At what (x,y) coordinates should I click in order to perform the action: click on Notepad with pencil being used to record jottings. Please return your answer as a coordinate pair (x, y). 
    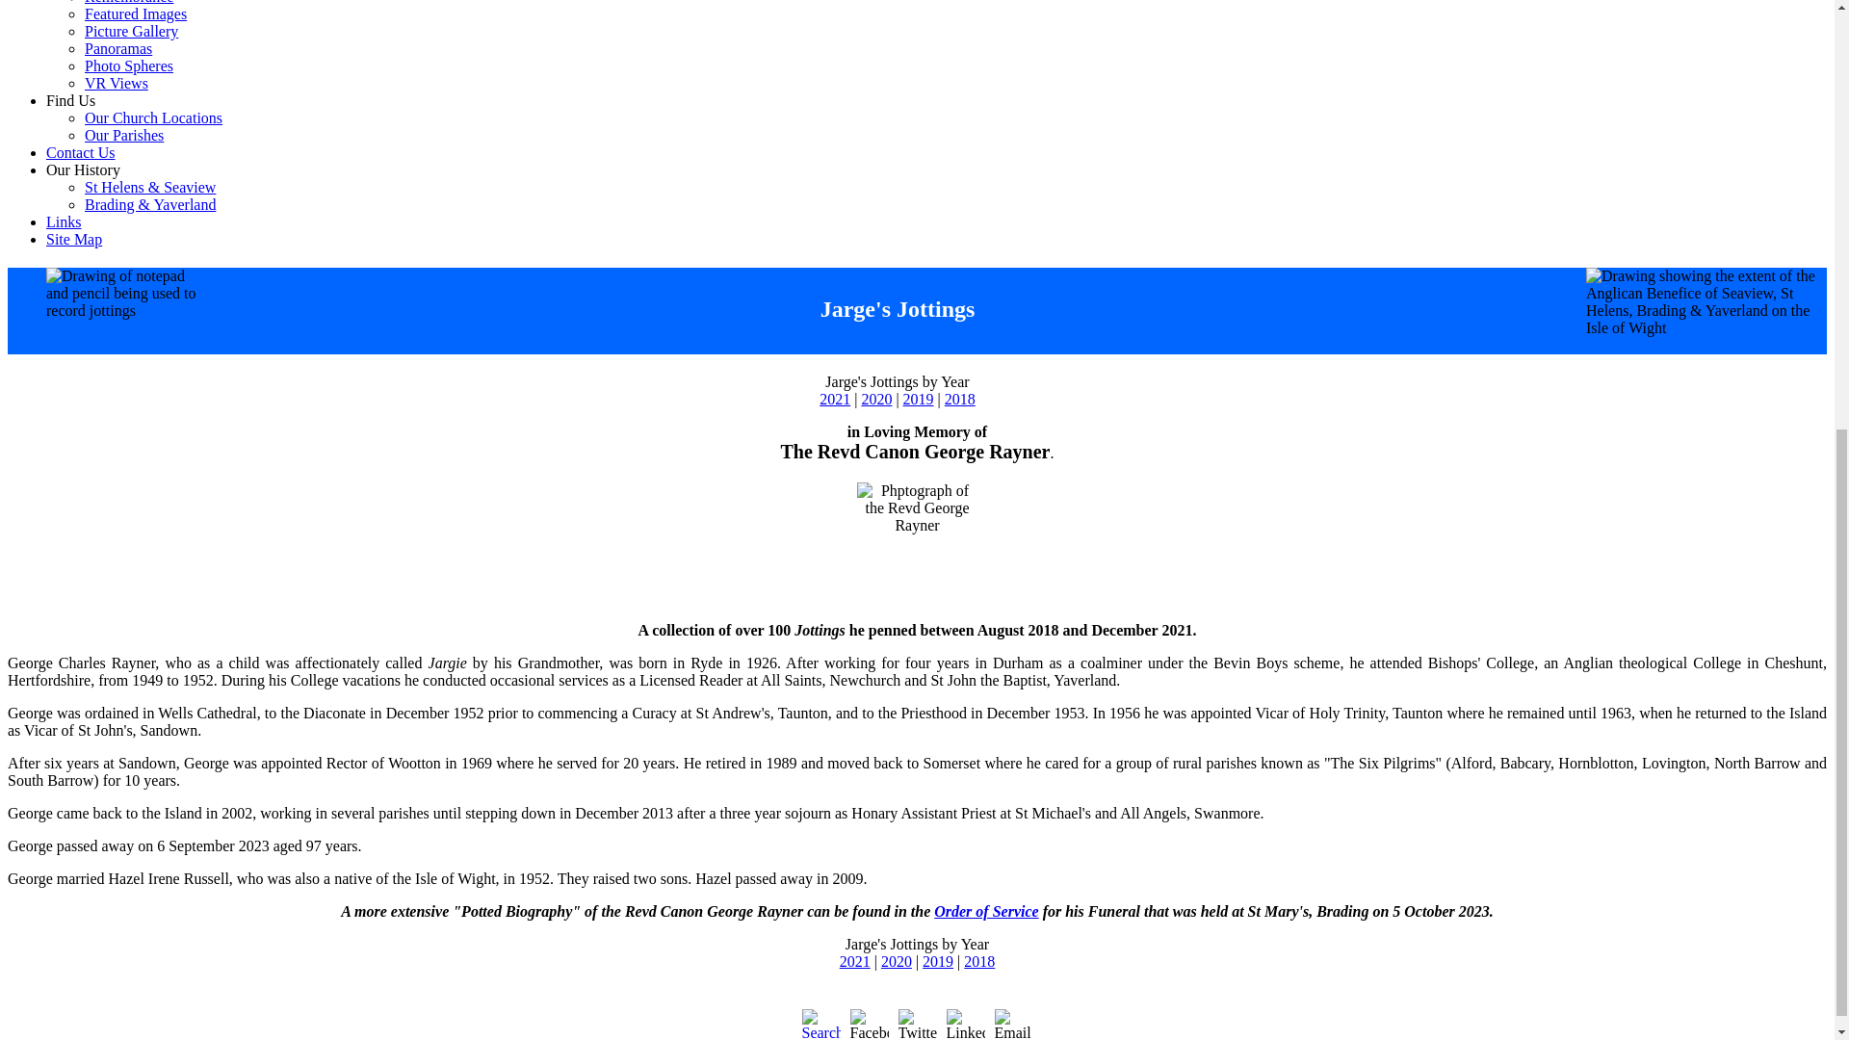
    Looking at the image, I should click on (127, 293).